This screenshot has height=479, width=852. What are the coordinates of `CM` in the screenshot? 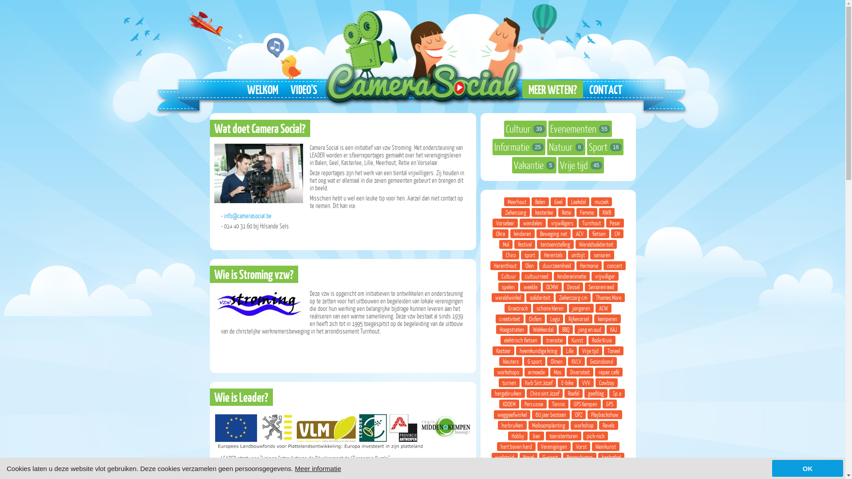 It's located at (617, 234).